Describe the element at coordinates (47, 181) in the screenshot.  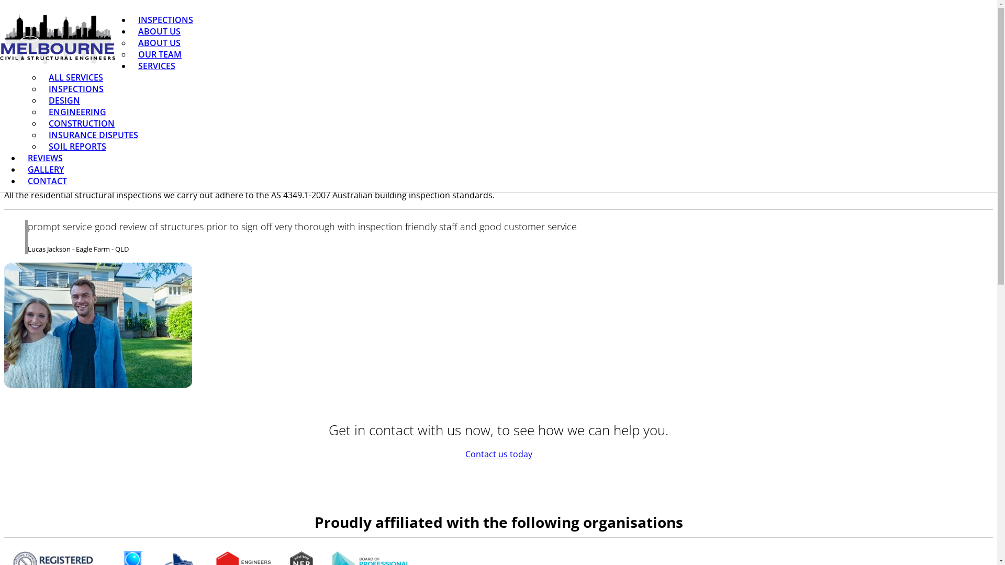
I see `CONTACT` at that location.